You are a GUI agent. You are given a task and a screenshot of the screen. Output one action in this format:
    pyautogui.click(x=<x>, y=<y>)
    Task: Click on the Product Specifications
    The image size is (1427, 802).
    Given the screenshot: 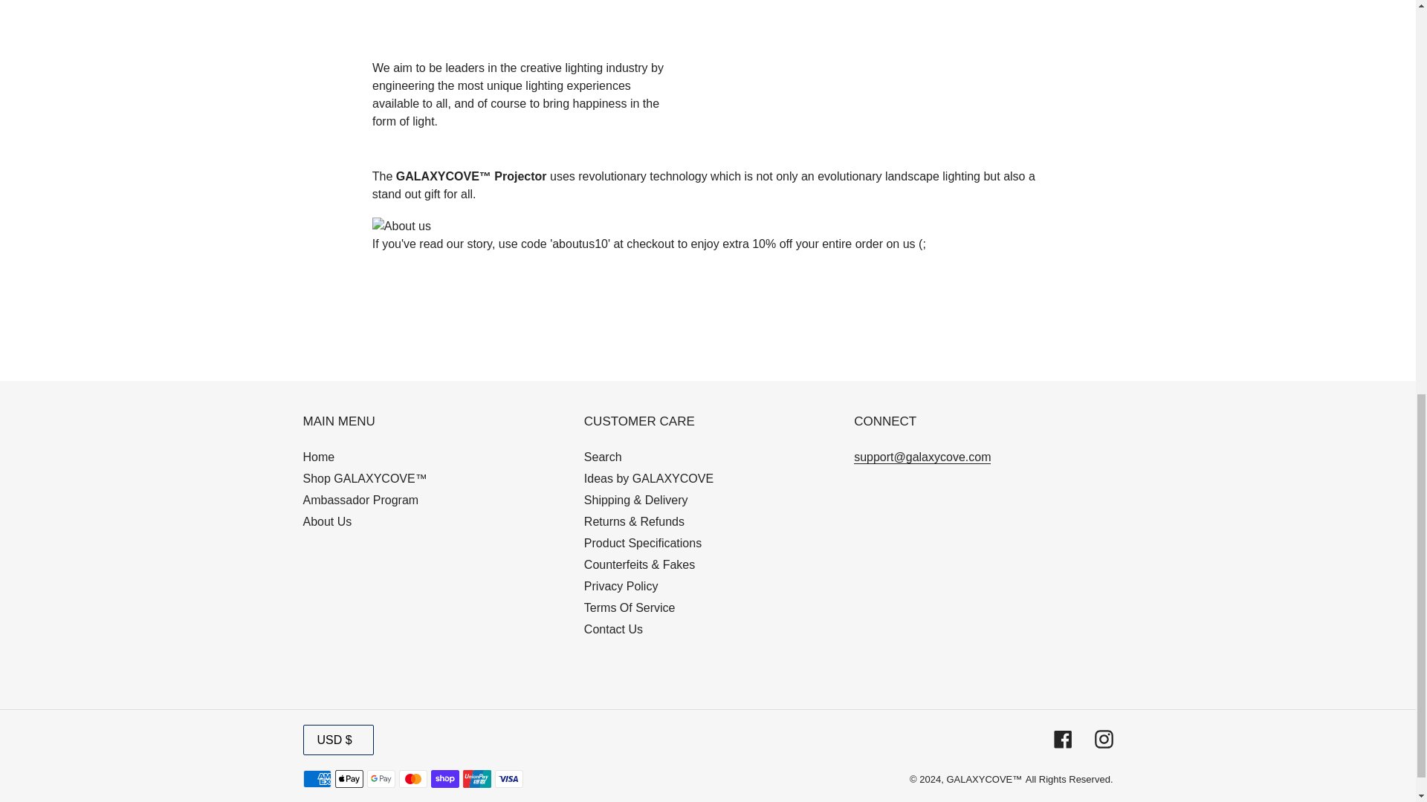 What is the action you would take?
    pyautogui.click(x=642, y=542)
    